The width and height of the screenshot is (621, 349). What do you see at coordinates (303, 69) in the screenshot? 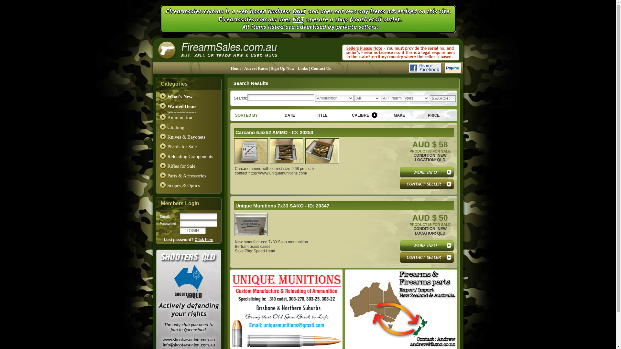
I see `Links` at bounding box center [303, 69].